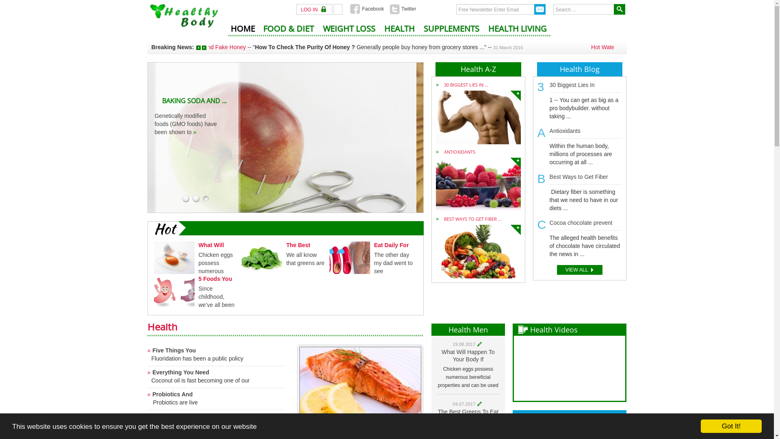 The width and height of the screenshot is (780, 439). Describe the element at coordinates (572, 85) in the screenshot. I see `30 Biggest Lies In` at that location.